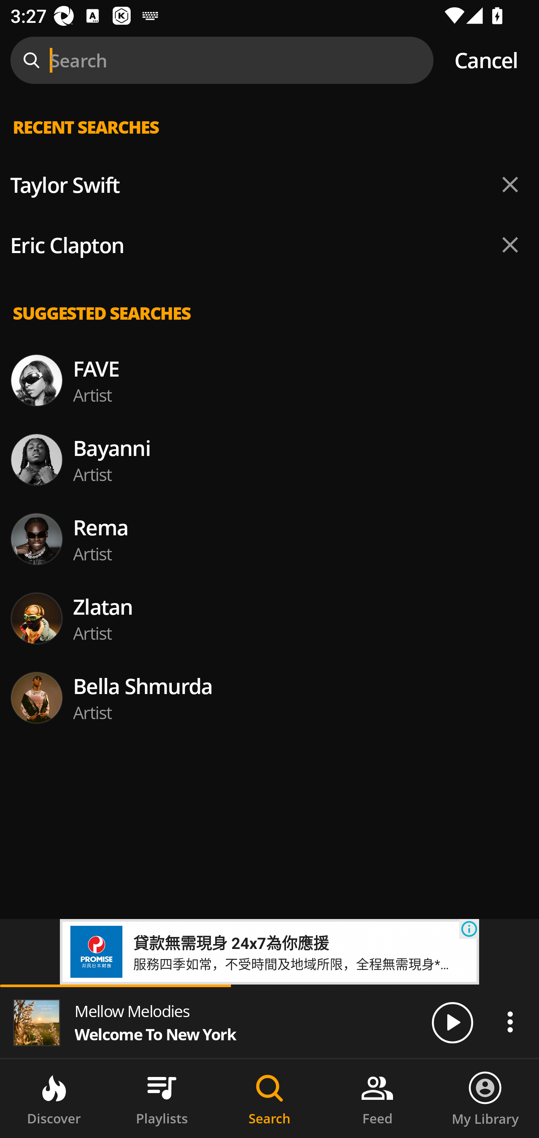 This screenshot has width=539, height=1138. I want to click on Cancel, so click(486, 60).